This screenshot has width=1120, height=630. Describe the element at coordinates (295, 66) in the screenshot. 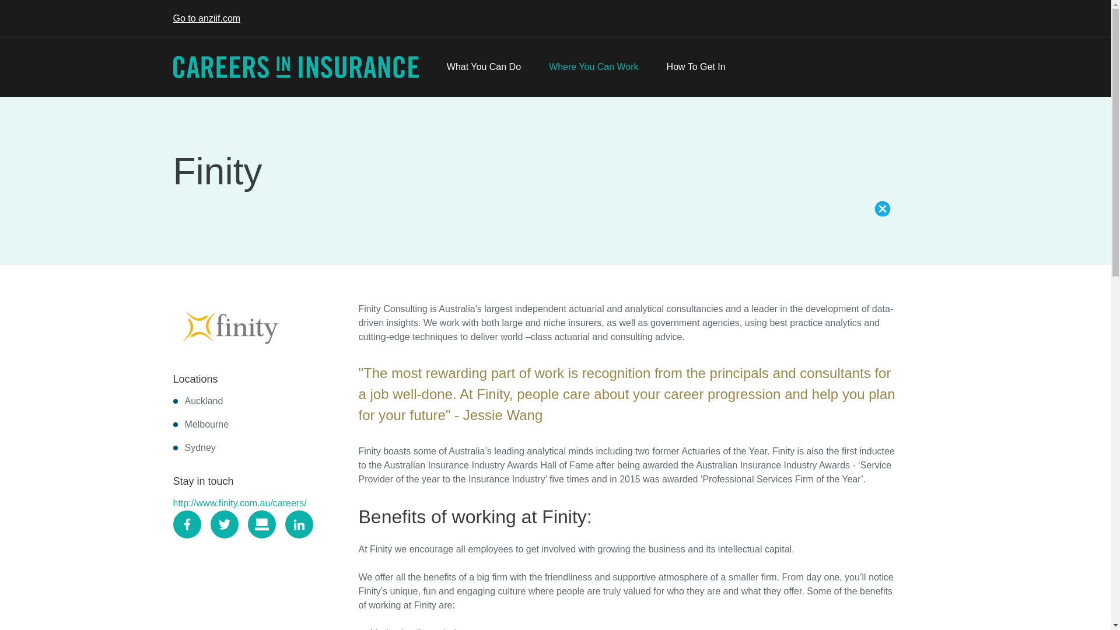

I see `Careers in Insurance` at that location.